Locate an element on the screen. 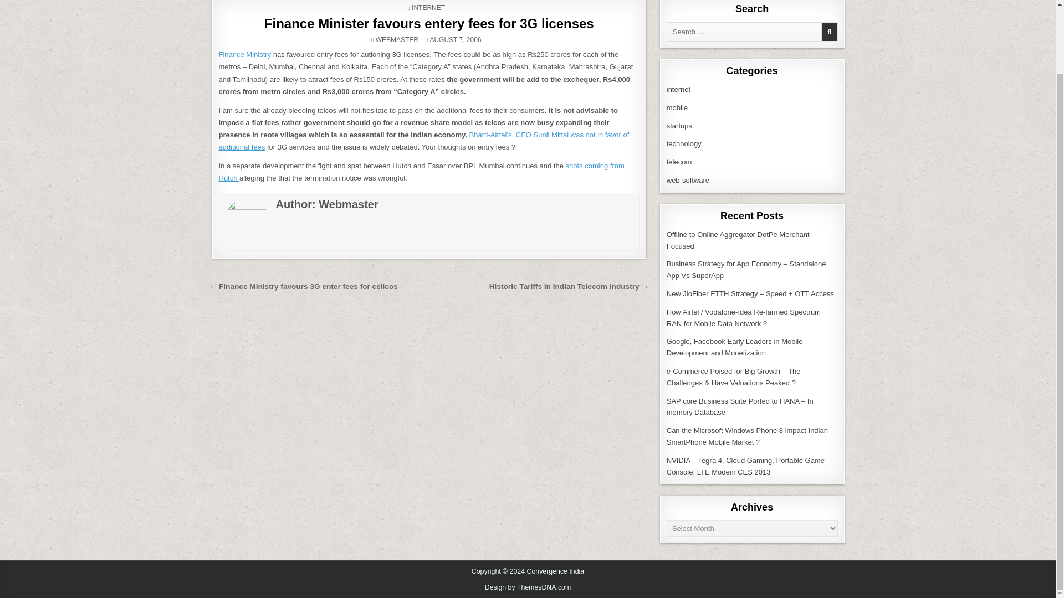 The width and height of the screenshot is (1064, 598). WEBMASTER is located at coordinates (397, 39).